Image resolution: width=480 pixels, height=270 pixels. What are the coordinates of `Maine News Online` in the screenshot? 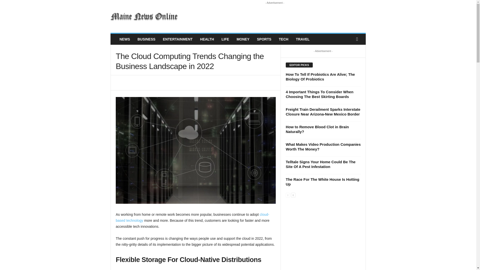 It's located at (144, 16).